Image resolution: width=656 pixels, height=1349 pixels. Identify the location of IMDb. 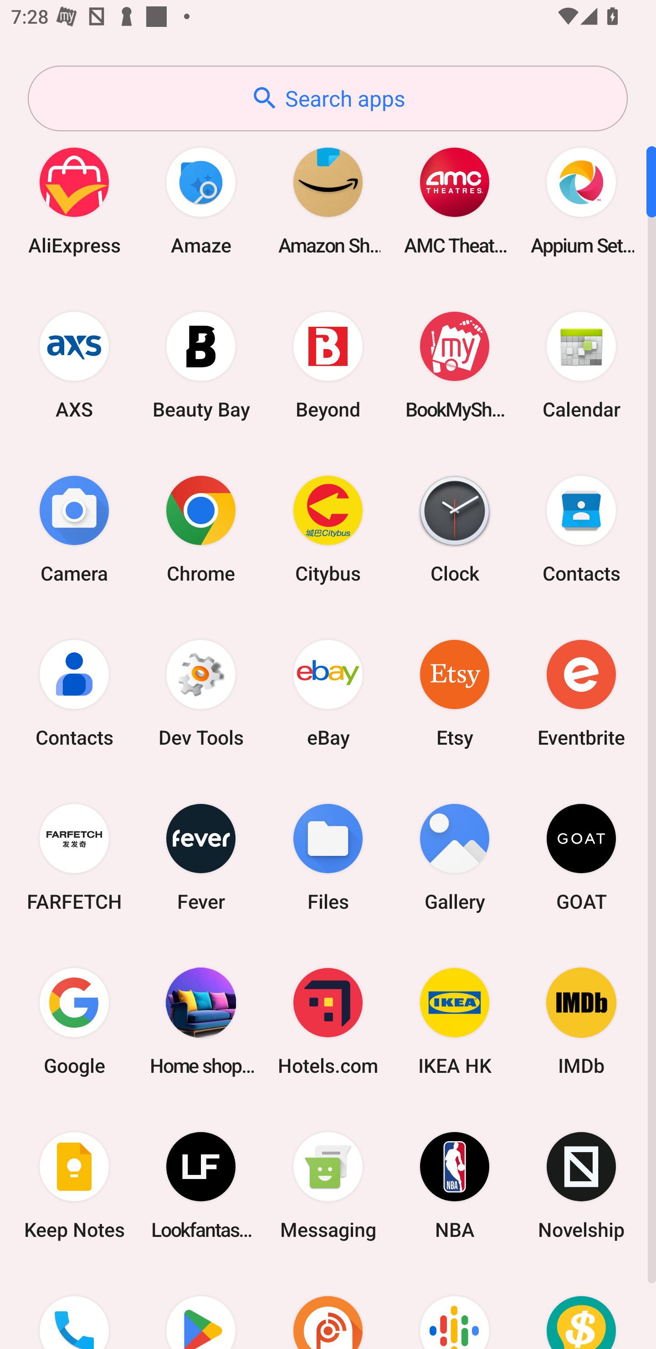
(581, 1021).